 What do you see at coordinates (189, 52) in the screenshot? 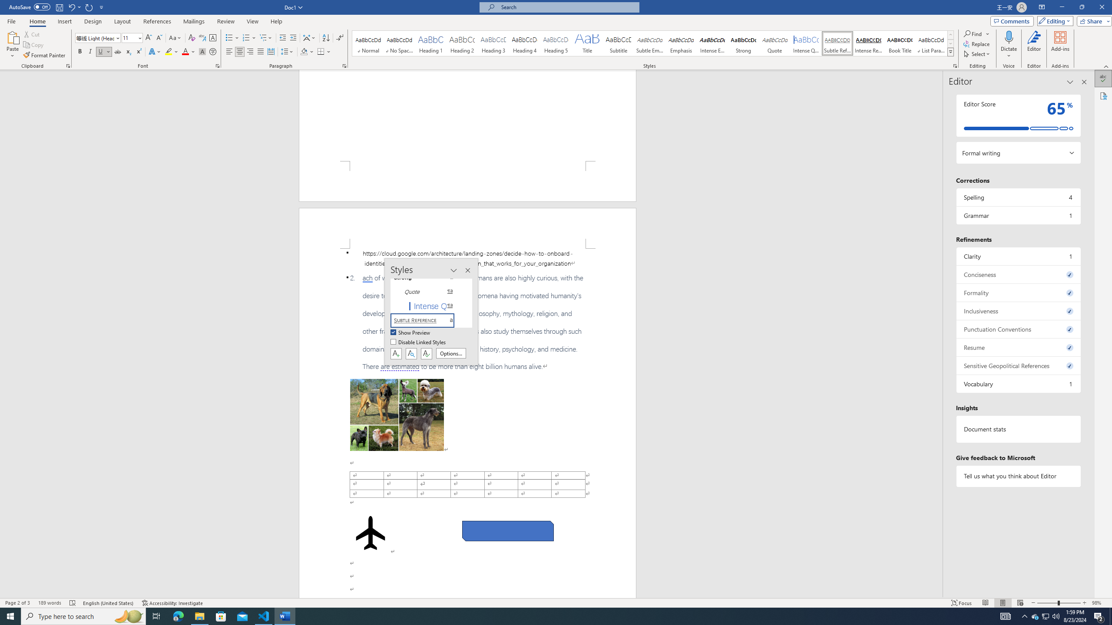
I see `Font Color` at bounding box center [189, 52].